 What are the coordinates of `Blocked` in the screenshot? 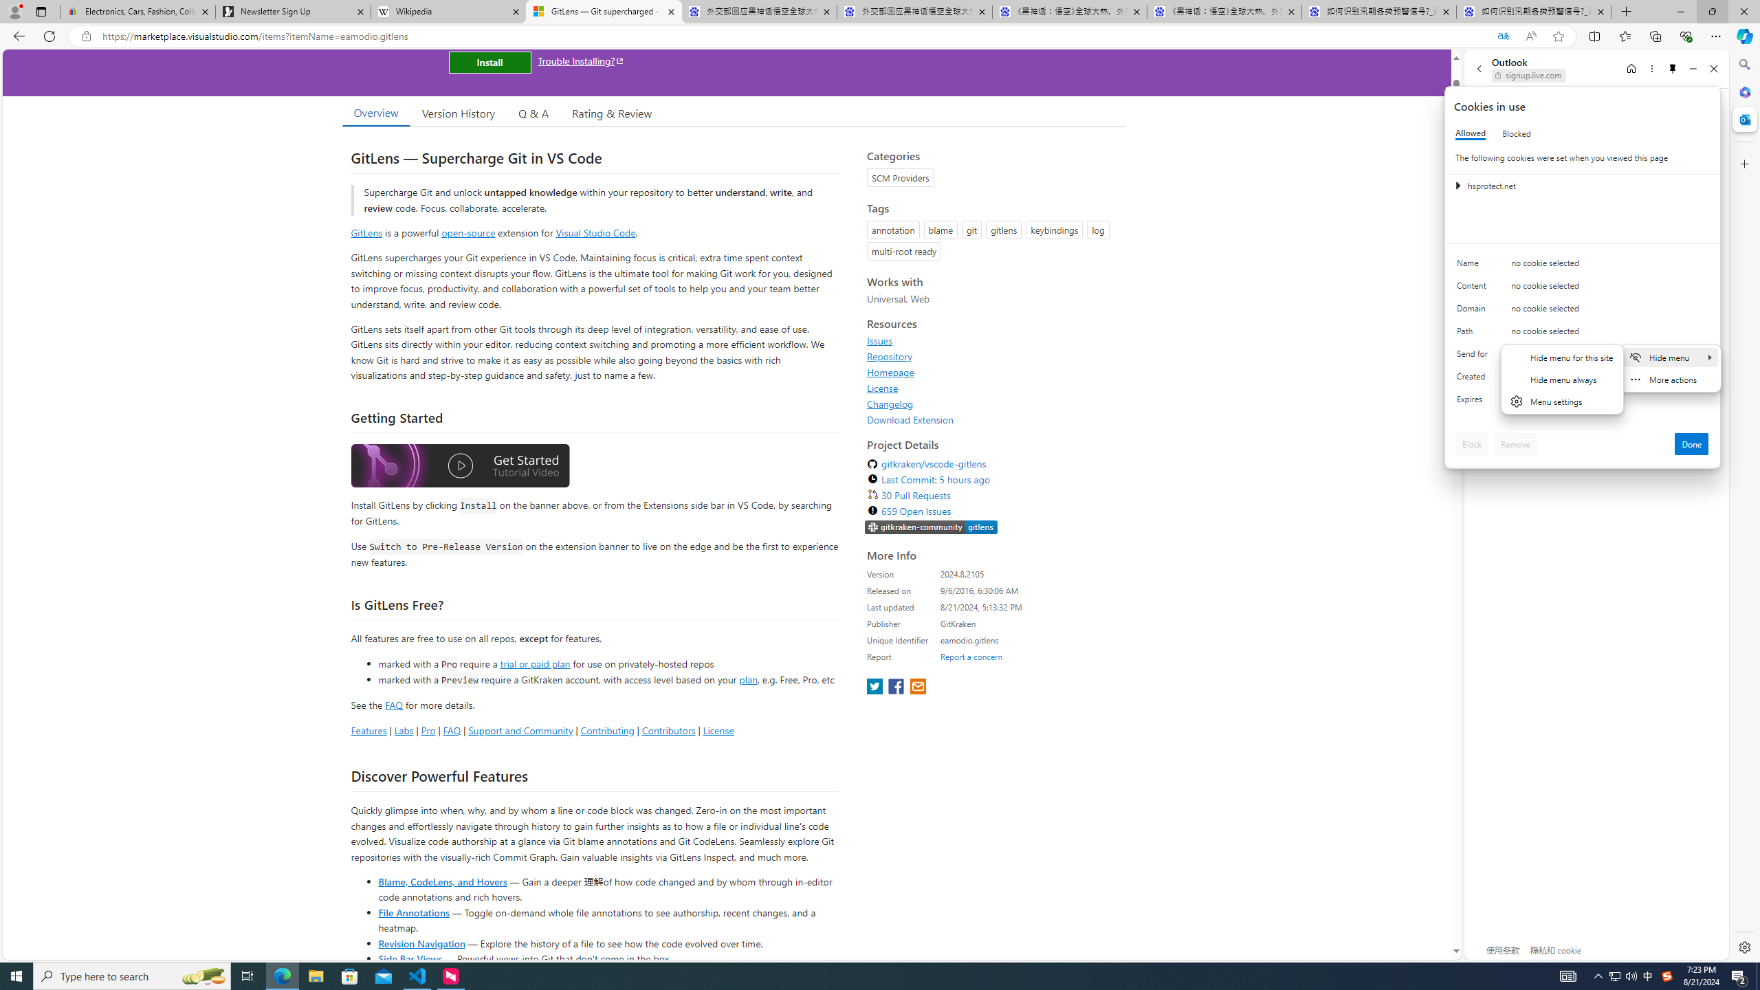 It's located at (1517, 133).